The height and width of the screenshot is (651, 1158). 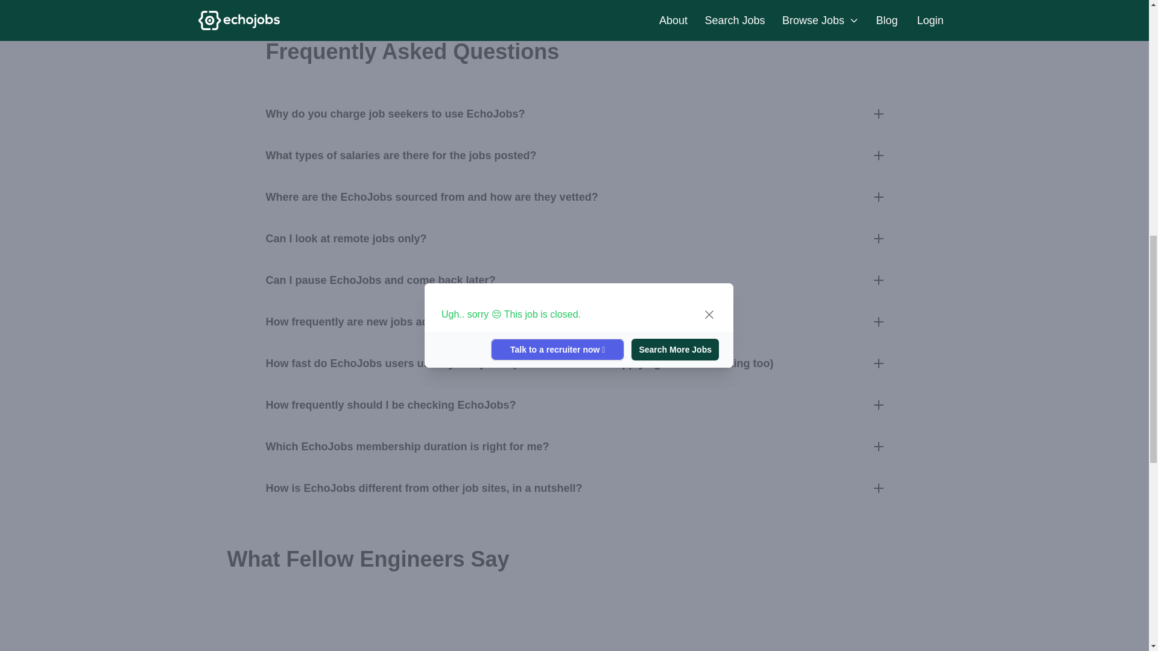 What do you see at coordinates (574, 113) in the screenshot?
I see `Why do you charge job seekers to use EchoJobs?` at bounding box center [574, 113].